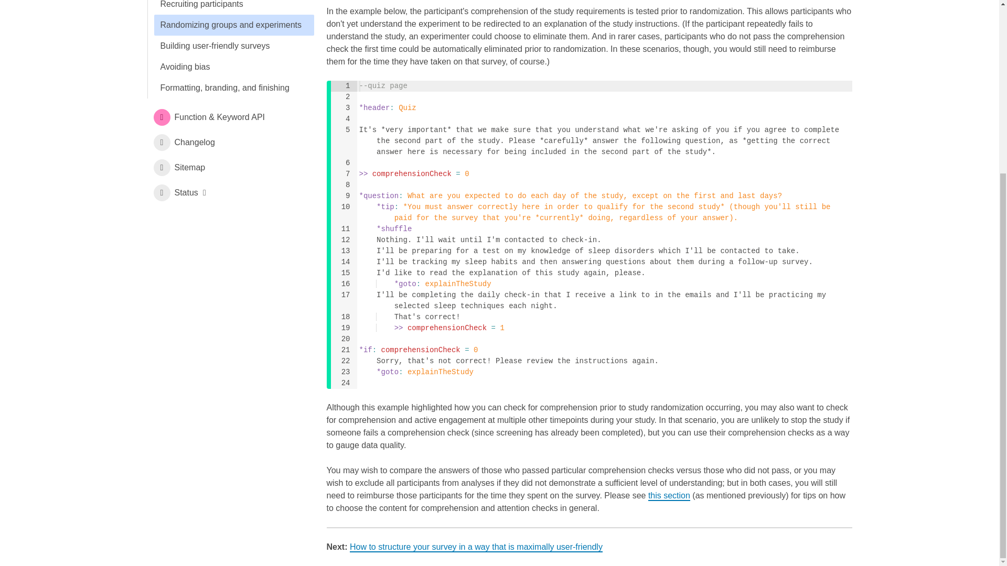 This screenshot has height=566, width=1007. I want to click on Avoiding bias, so click(234, 67).